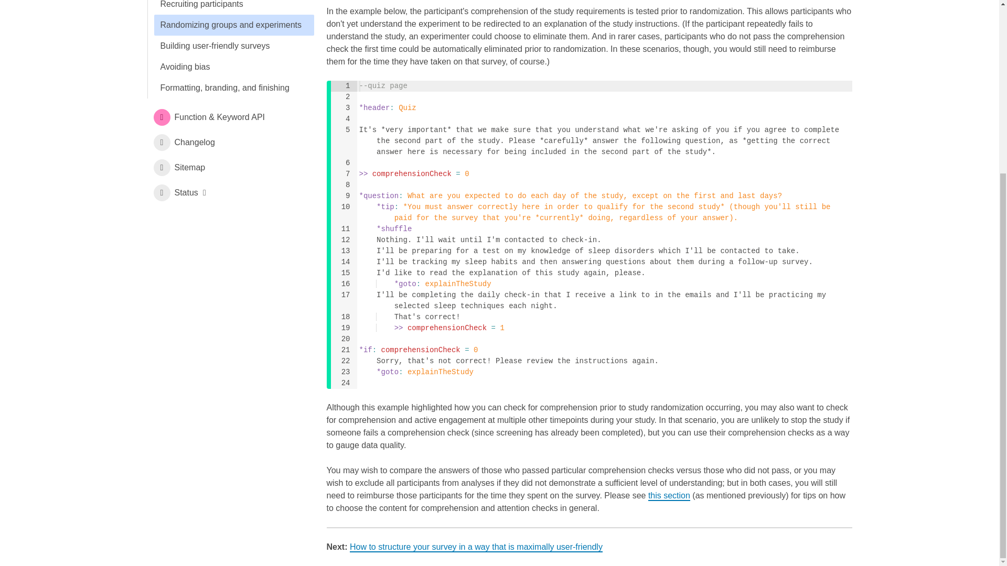 This screenshot has height=566, width=1007. I want to click on Avoiding bias, so click(234, 67).